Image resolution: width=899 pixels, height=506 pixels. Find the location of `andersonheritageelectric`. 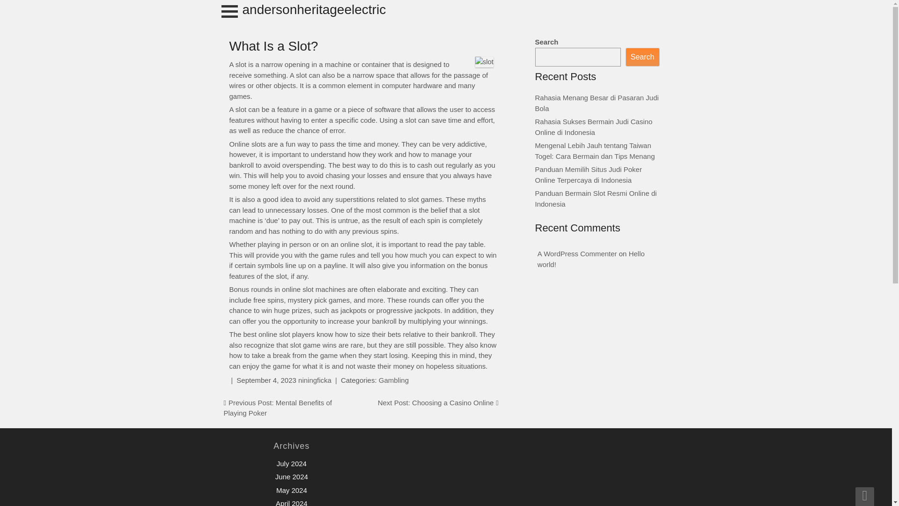

andersonheritageelectric is located at coordinates (315, 9).